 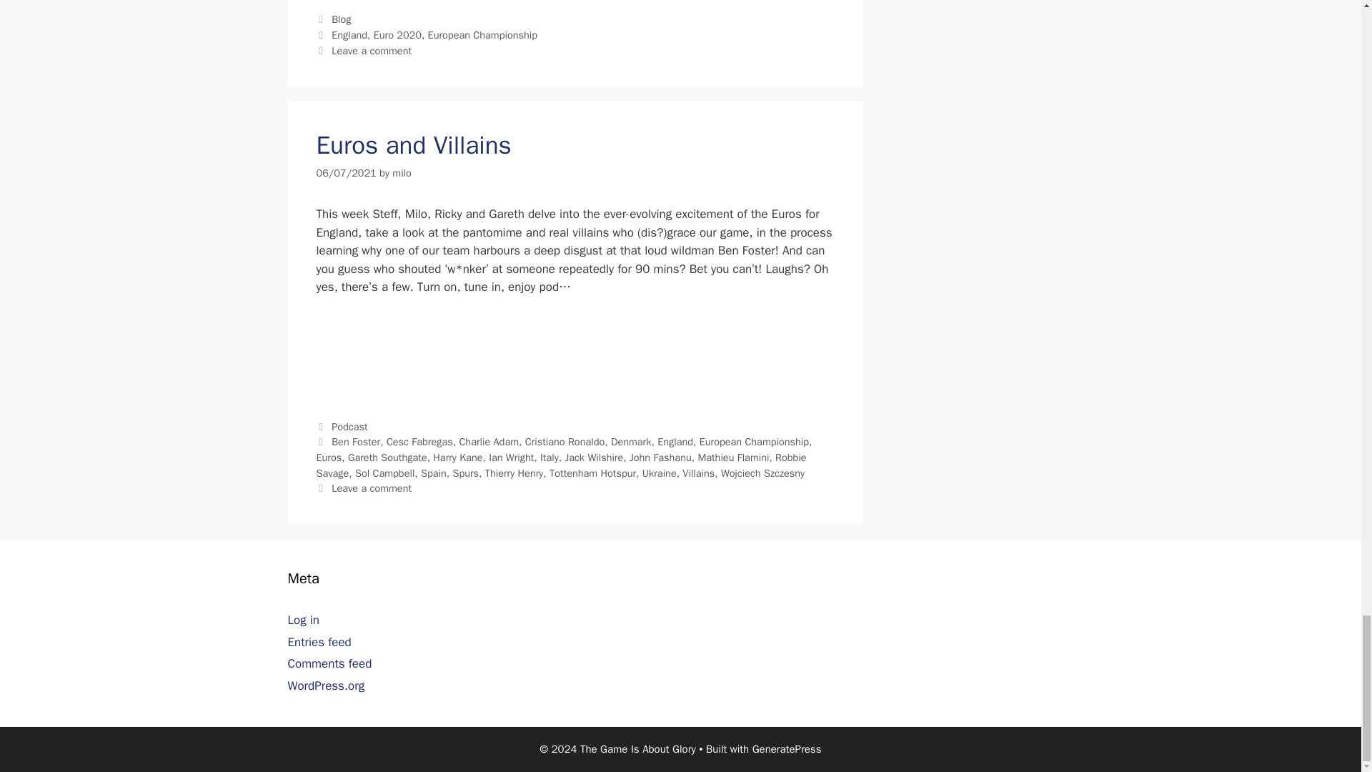 What do you see at coordinates (402, 173) in the screenshot?
I see `View all posts by milo` at bounding box center [402, 173].